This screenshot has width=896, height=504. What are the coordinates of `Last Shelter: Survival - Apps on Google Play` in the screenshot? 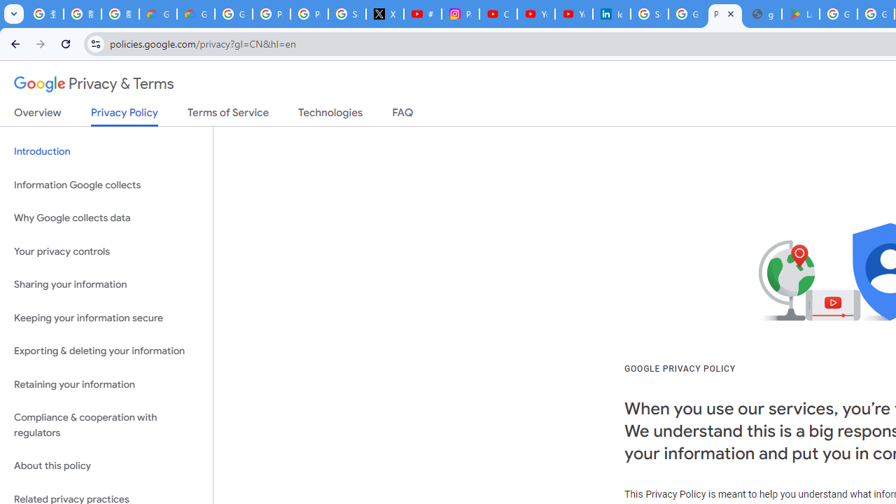 It's located at (801, 14).